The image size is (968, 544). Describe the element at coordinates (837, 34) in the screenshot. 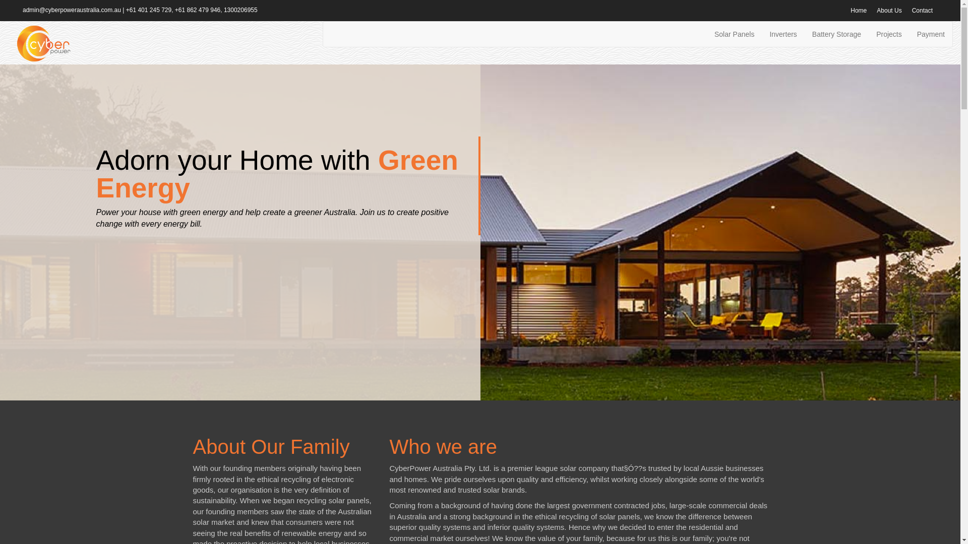

I see `Battery Storage` at that location.